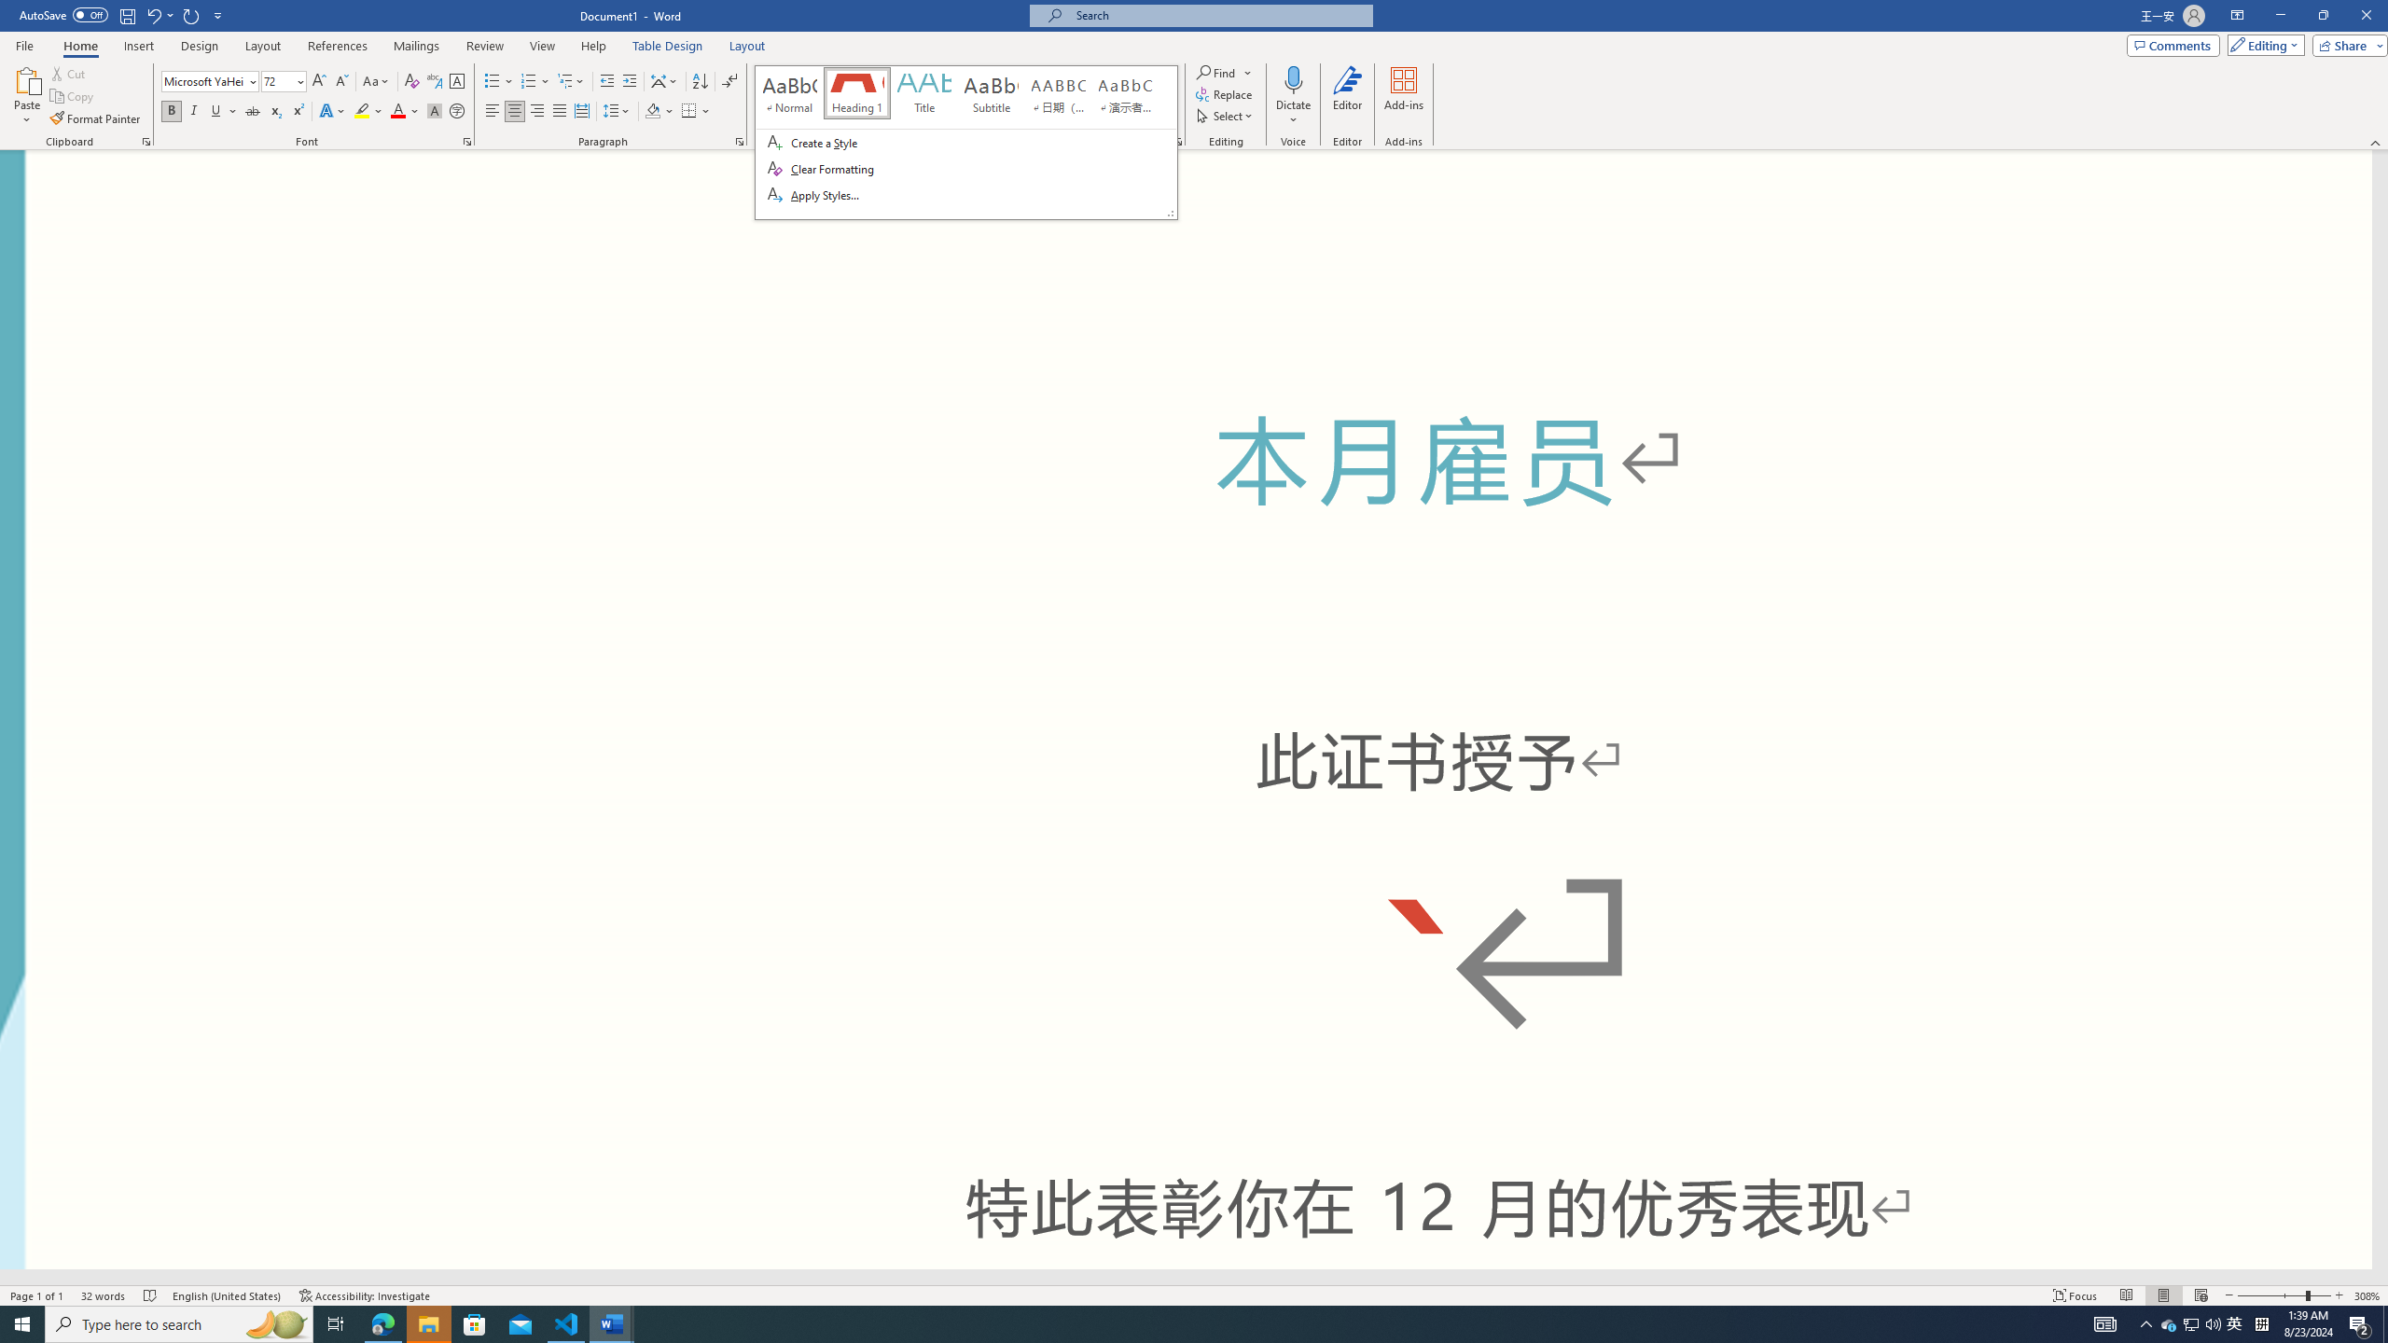 The width and height of the screenshot is (2388, 1343). What do you see at coordinates (1226, 93) in the screenshot?
I see `Replace...` at bounding box center [1226, 93].